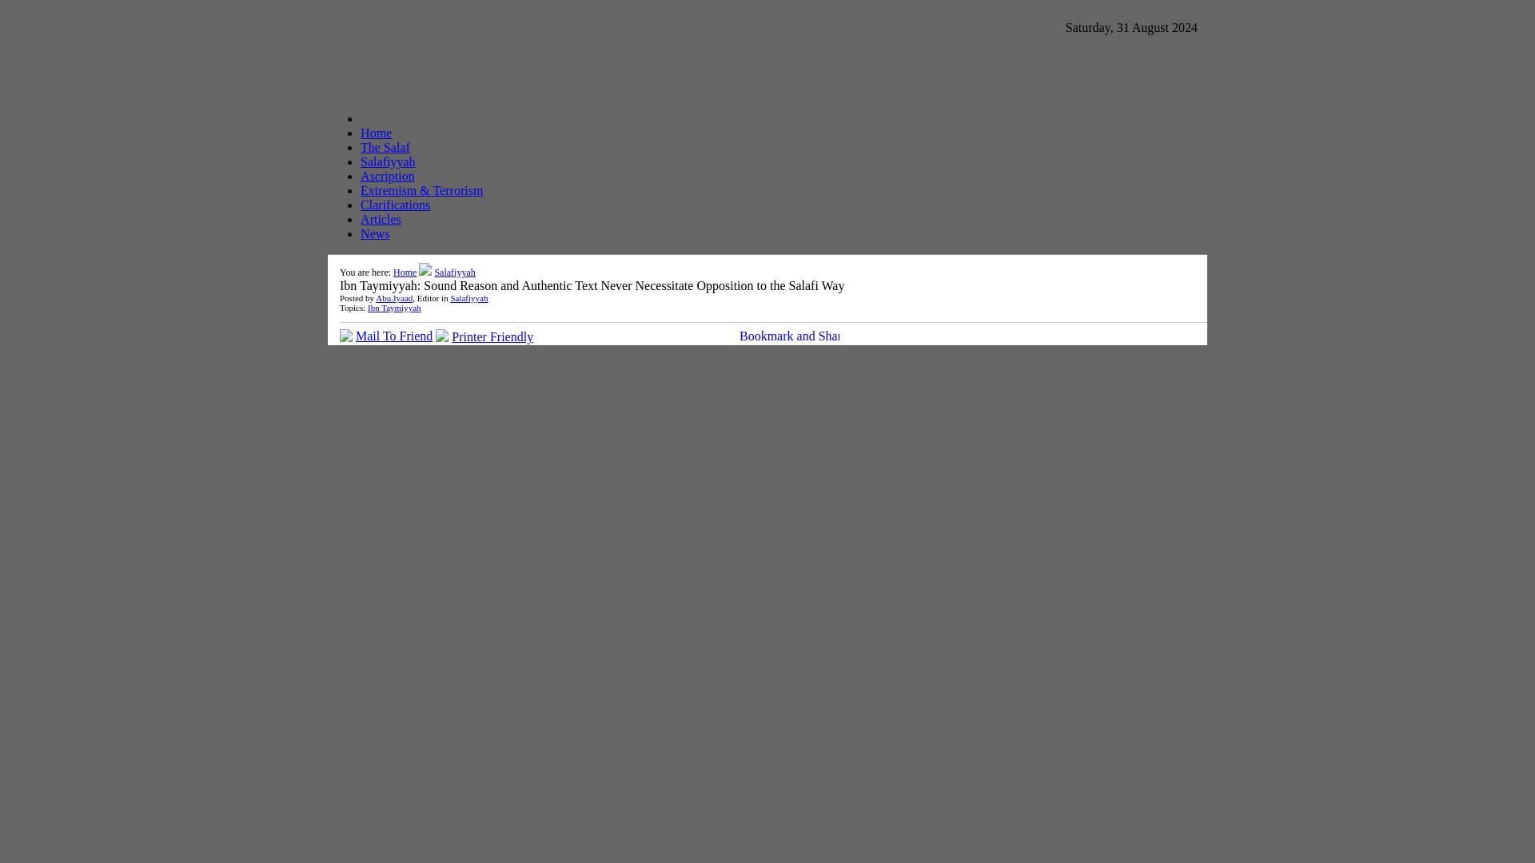 The image size is (1535, 863). What do you see at coordinates (387, 176) in the screenshot?
I see `Ascription` at bounding box center [387, 176].